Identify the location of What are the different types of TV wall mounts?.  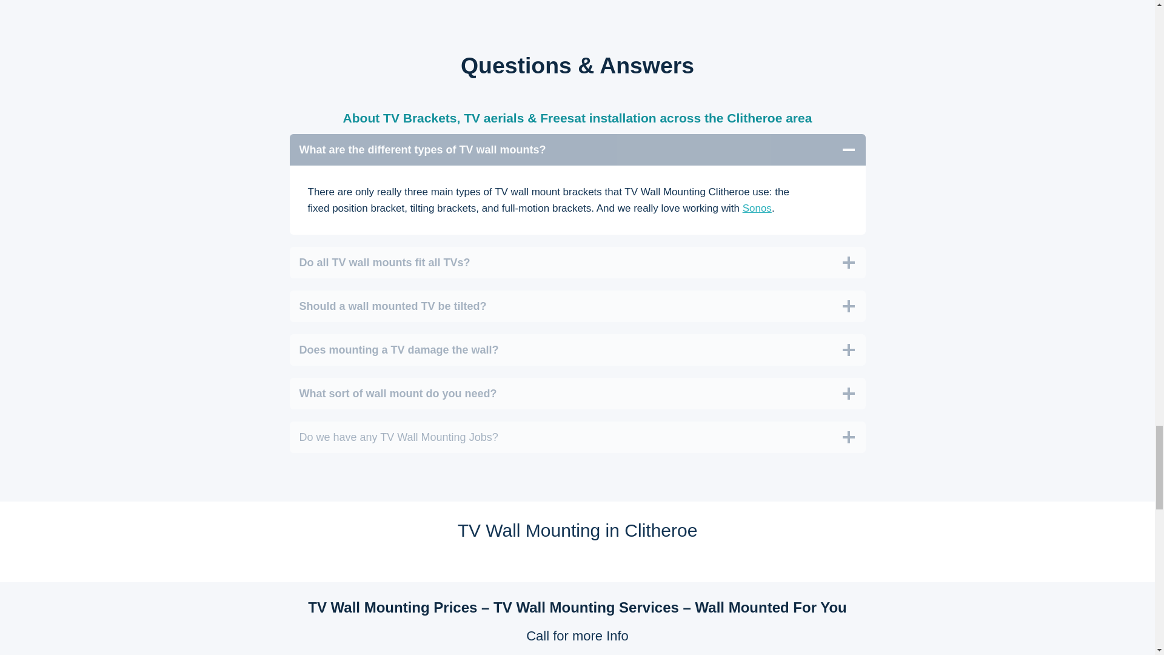
(578, 150).